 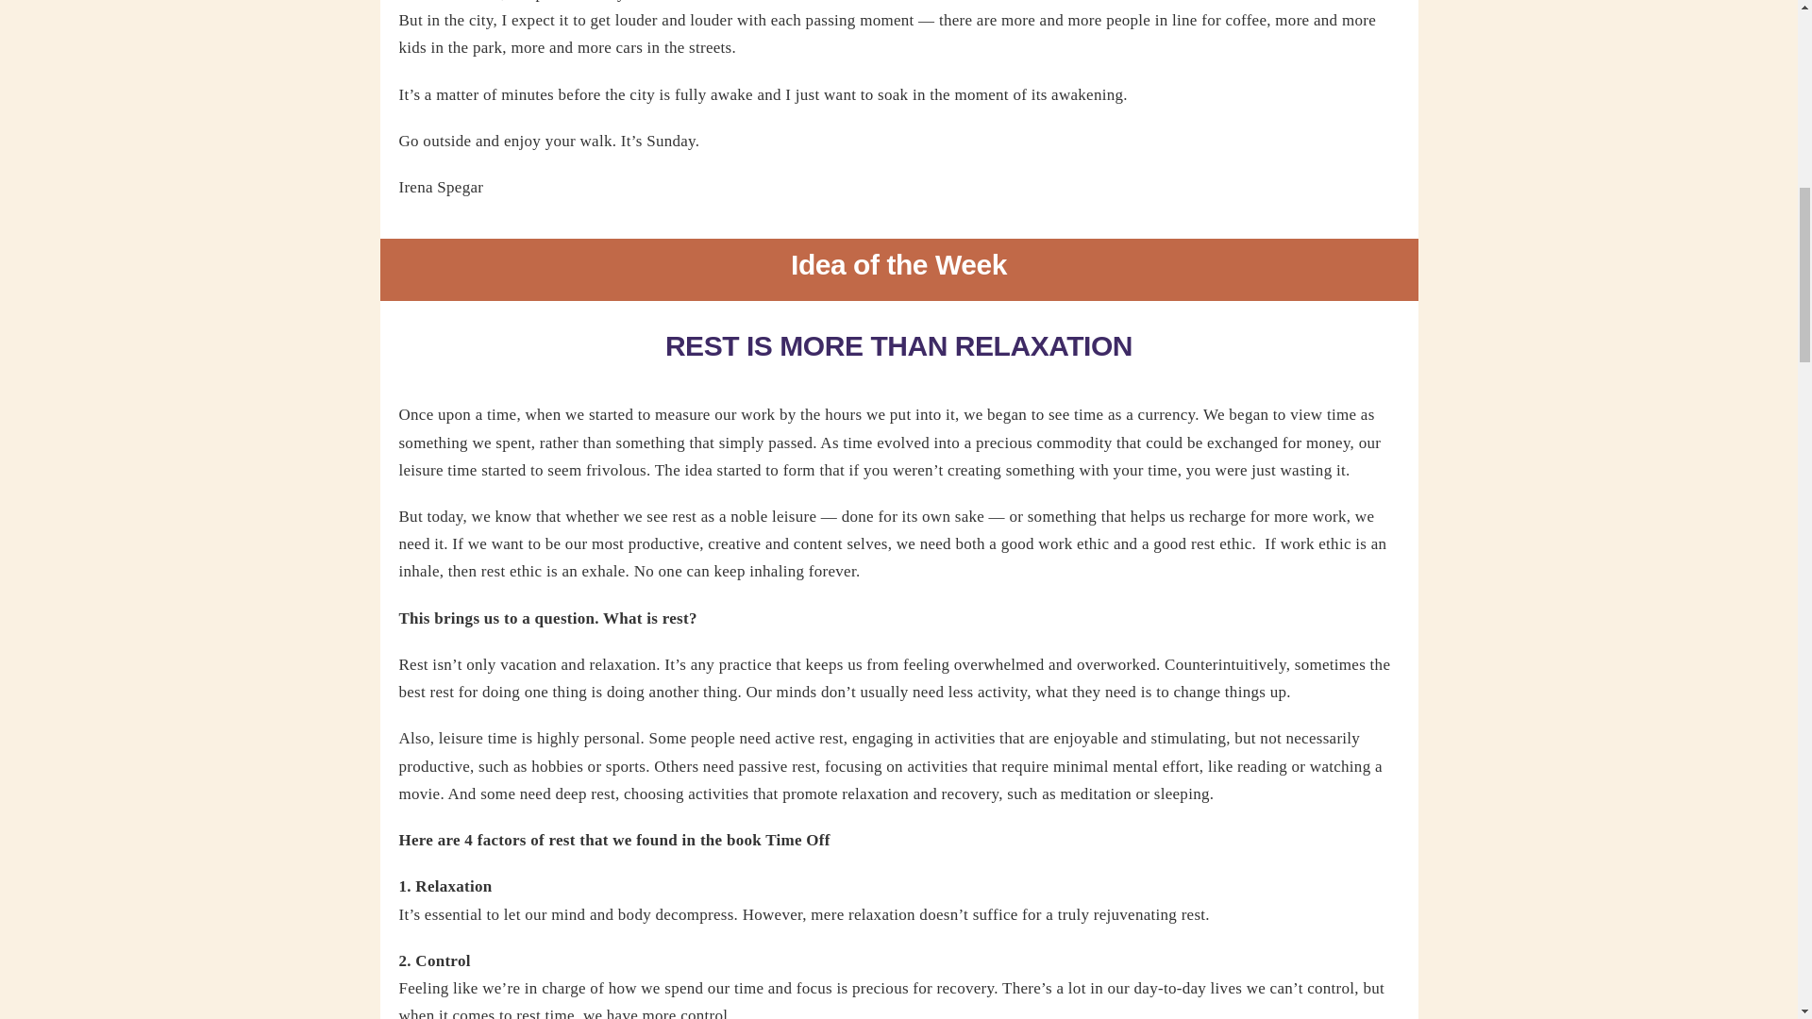 What do you see at coordinates (898, 269) in the screenshot?
I see `Idea of the Week` at bounding box center [898, 269].